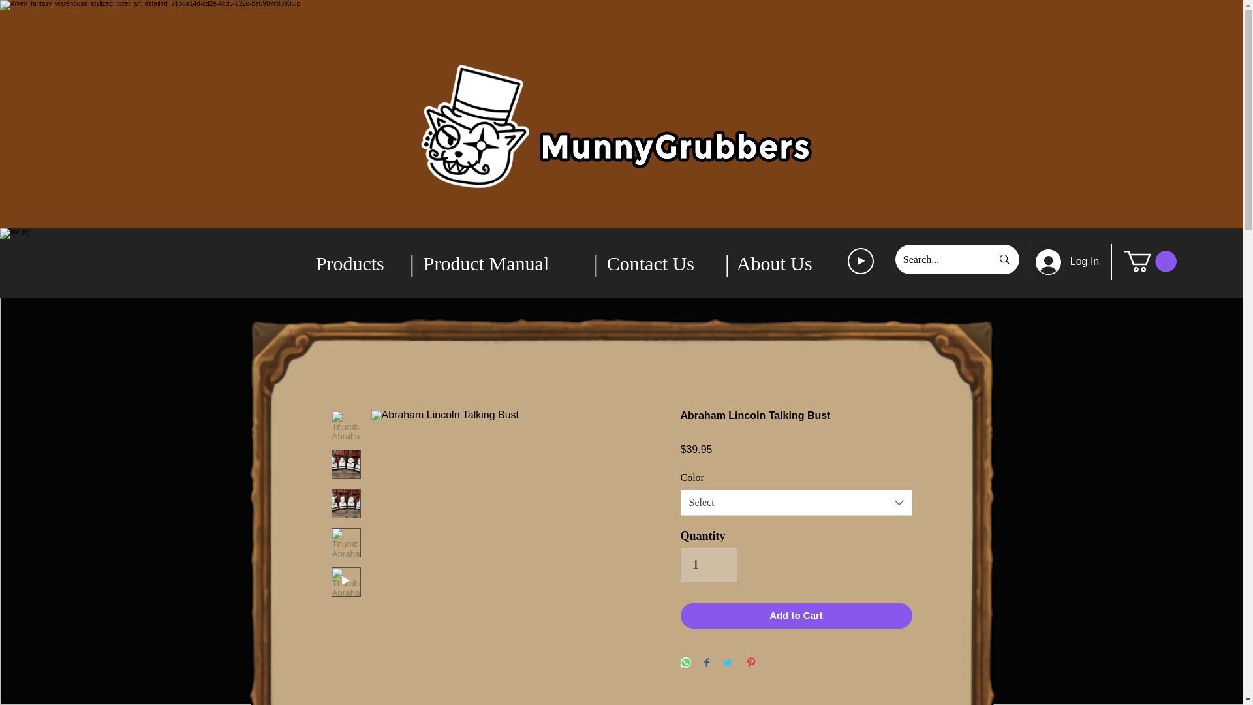 The image size is (1253, 705). What do you see at coordinates (782, 262) in the screenshot?
I see `About Us` at bounding box center [782, 262].